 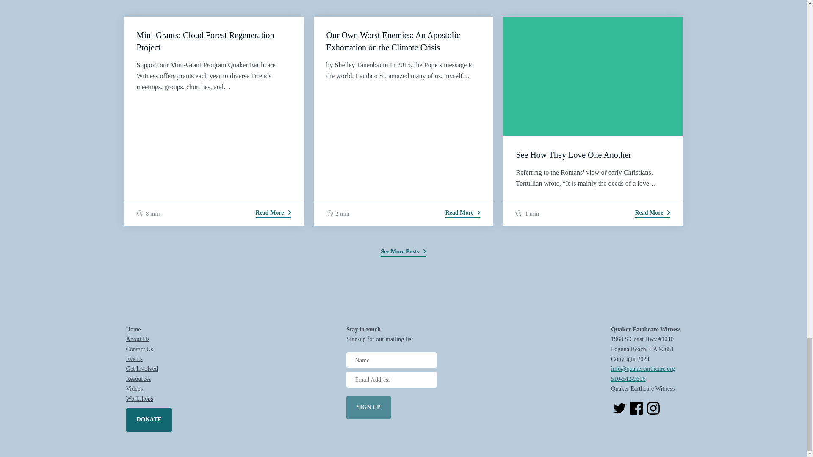 I want to click on See More Posts, so click(x=403, y=252).